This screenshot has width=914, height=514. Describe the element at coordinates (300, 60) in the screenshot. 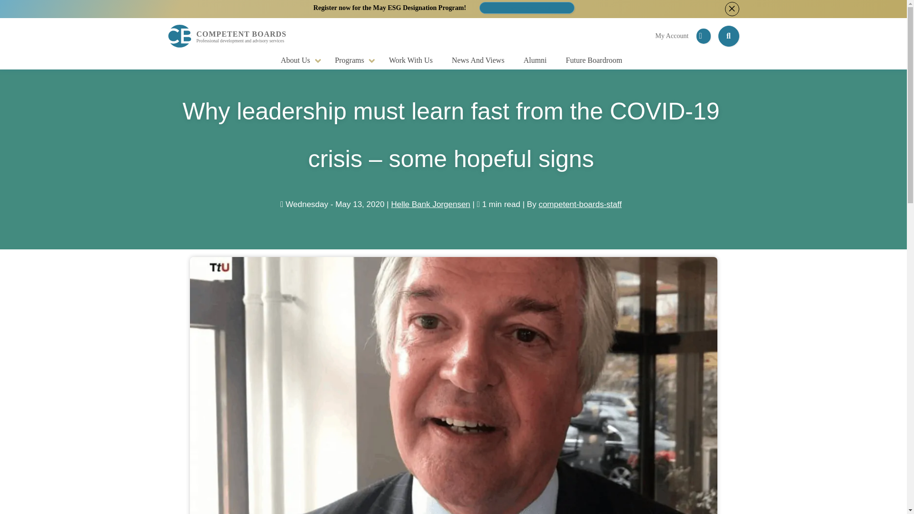

I see `About Us` at that location.